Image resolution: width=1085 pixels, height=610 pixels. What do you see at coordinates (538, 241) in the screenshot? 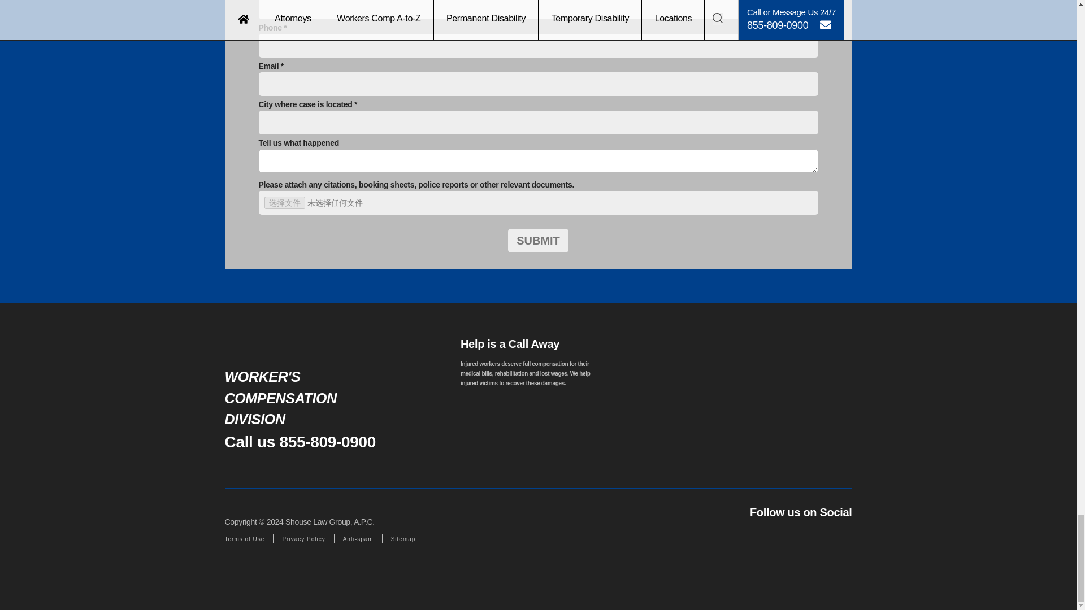
I see `Submit` at bounding box center [538, 241].